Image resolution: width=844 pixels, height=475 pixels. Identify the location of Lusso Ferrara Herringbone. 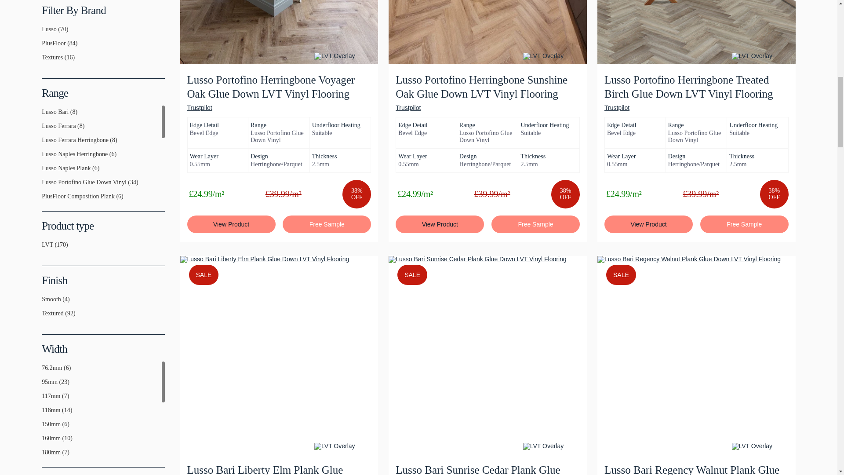
(45, 143).